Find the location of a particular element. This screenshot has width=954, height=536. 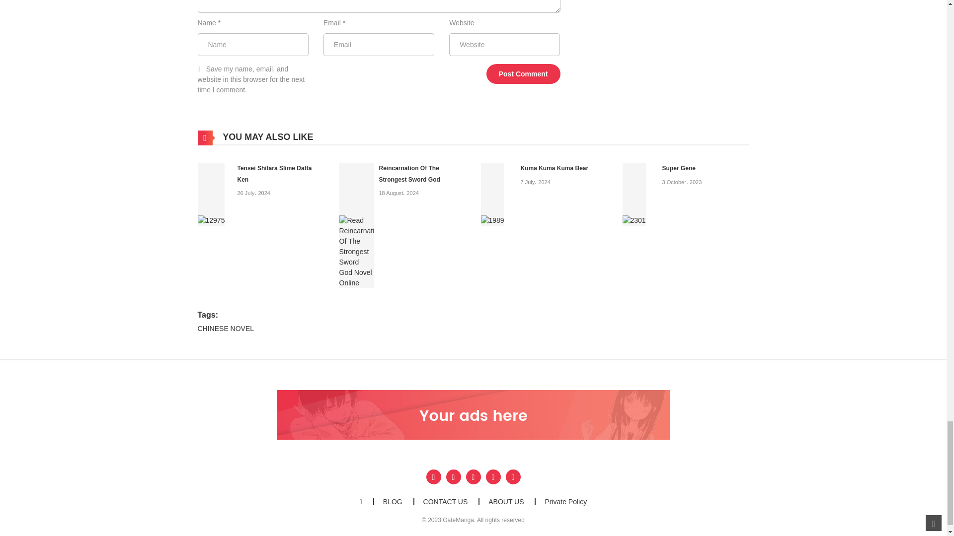

Kuma Kuma Kuma Bear is located at coordinates (555, 168).